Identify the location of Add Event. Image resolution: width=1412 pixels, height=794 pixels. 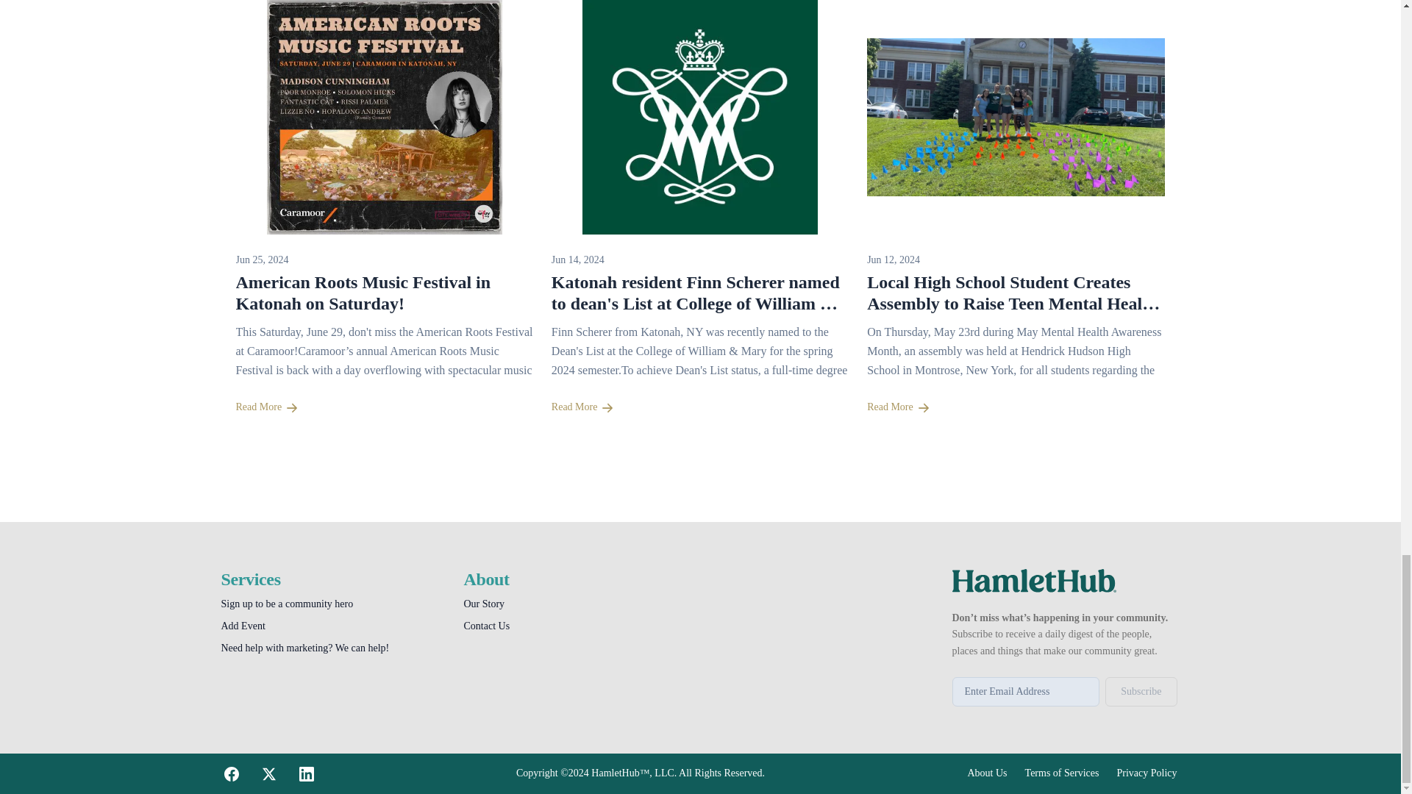
(243, 625).